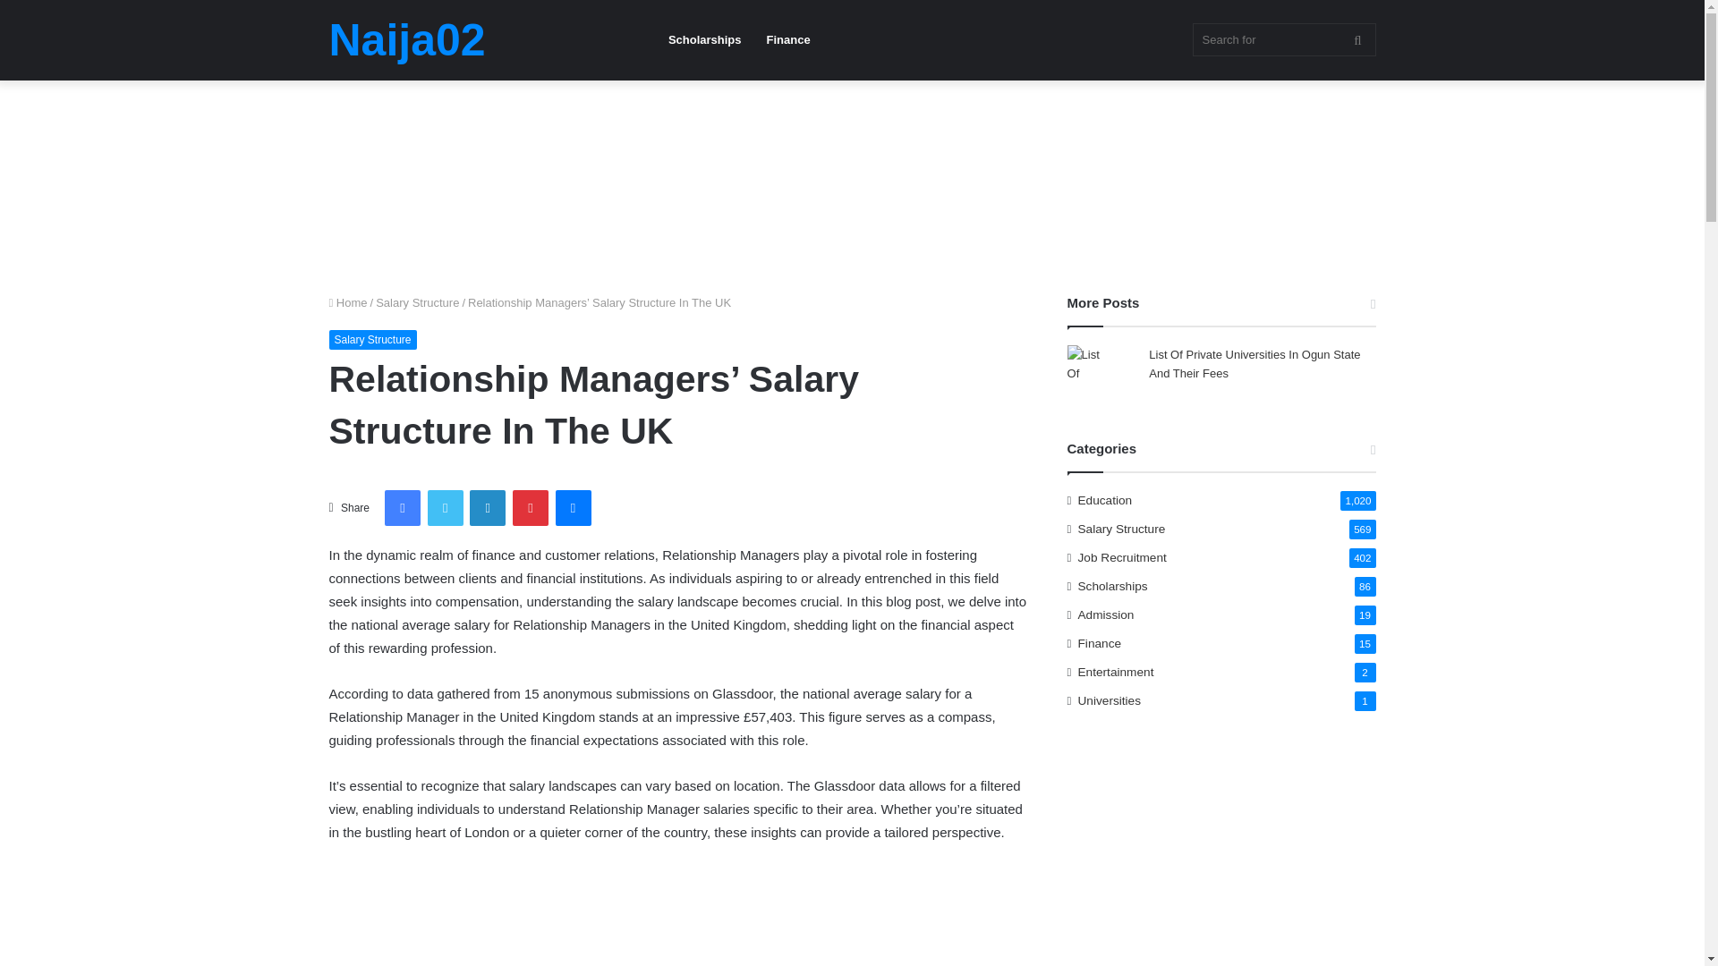 Image resolution: width=1718 pixels, height=966 pixels. What do you see at coordinates (1283, 39) in the screenshot?
I see `Search for` at bounding box center [1283, 39].